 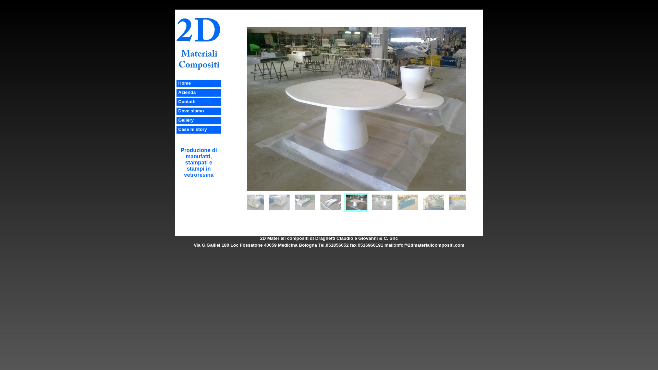 I want to click on Dove siamo, so click(x=191, y=111).